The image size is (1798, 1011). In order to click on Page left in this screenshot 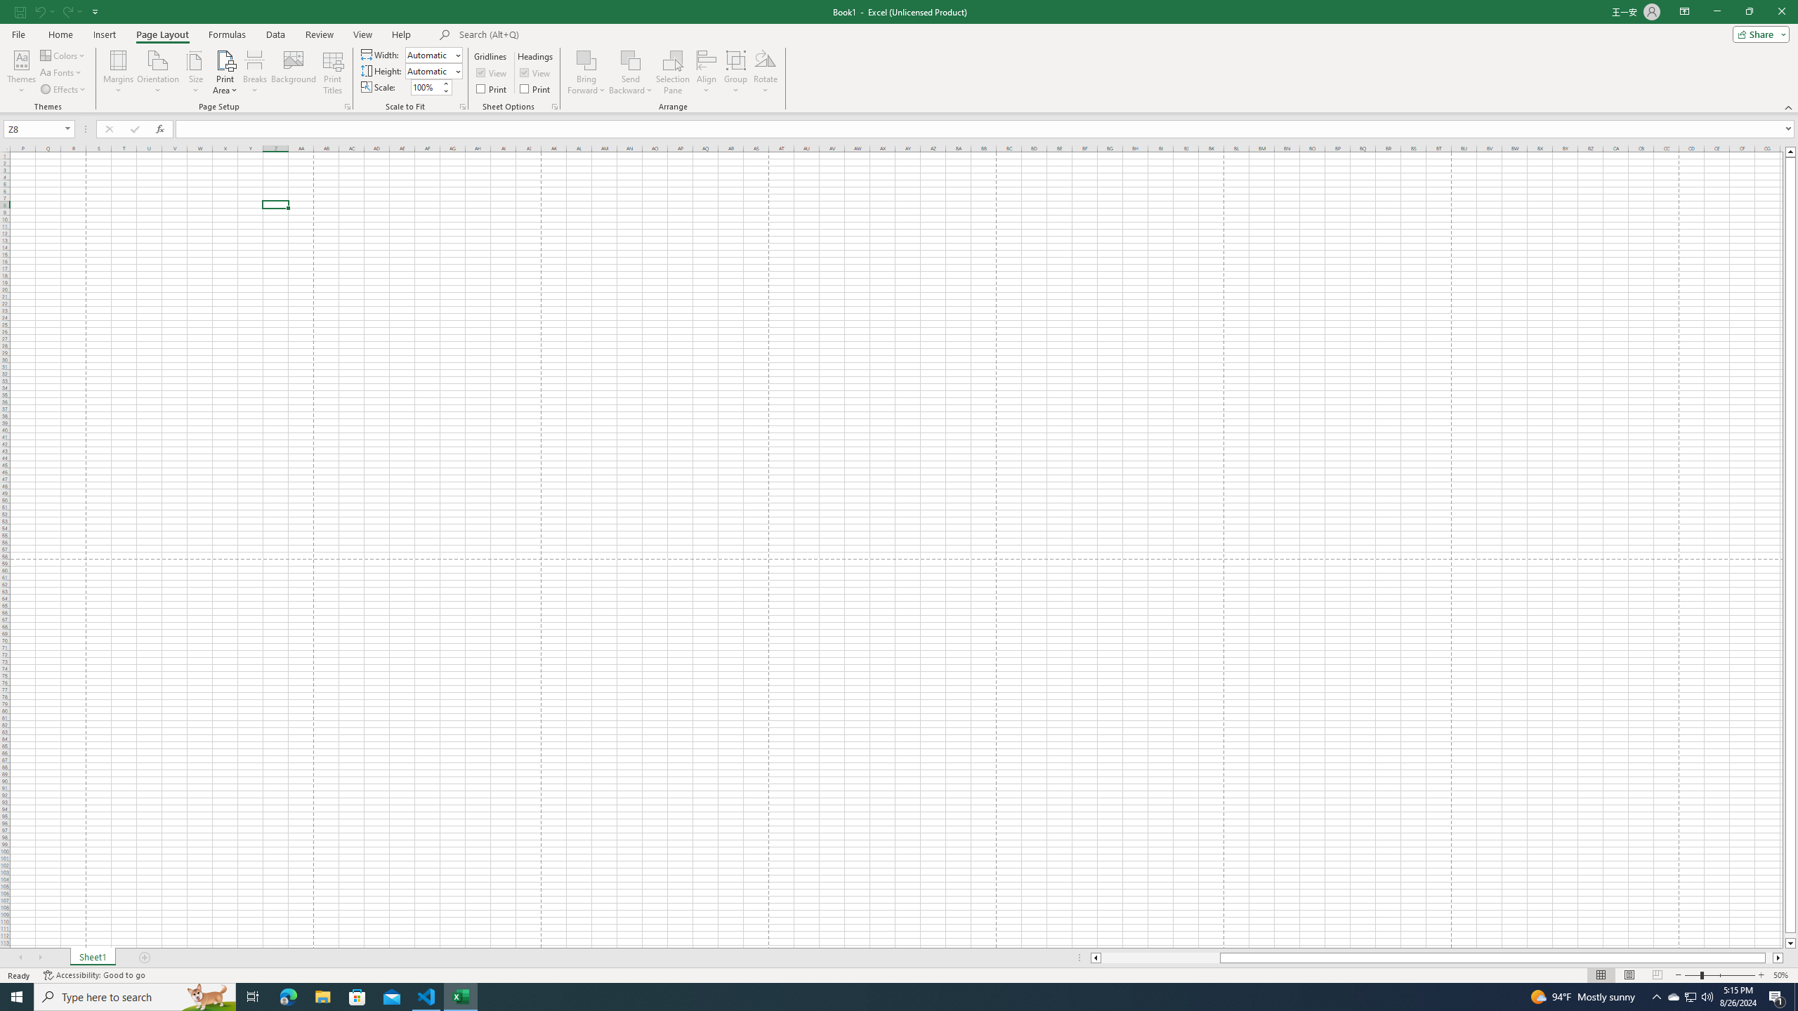, I will do `click(1160, 958)`.